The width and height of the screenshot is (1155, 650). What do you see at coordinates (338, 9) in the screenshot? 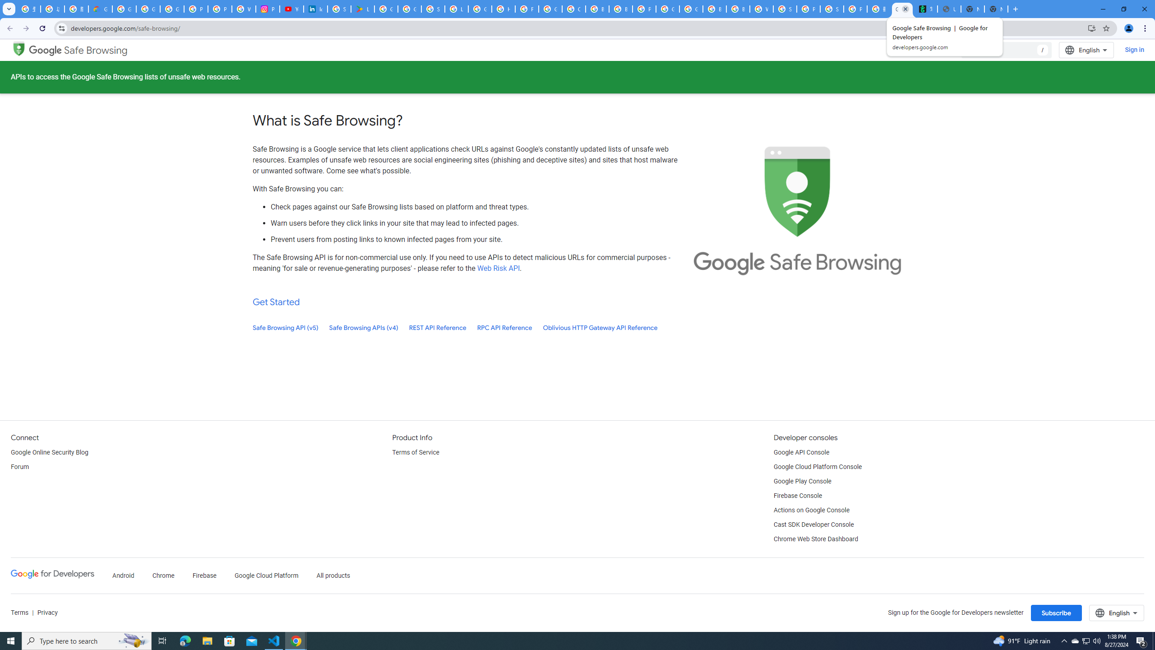
I see `Sign in - Google Accounts` at bounding box center [338, 9].